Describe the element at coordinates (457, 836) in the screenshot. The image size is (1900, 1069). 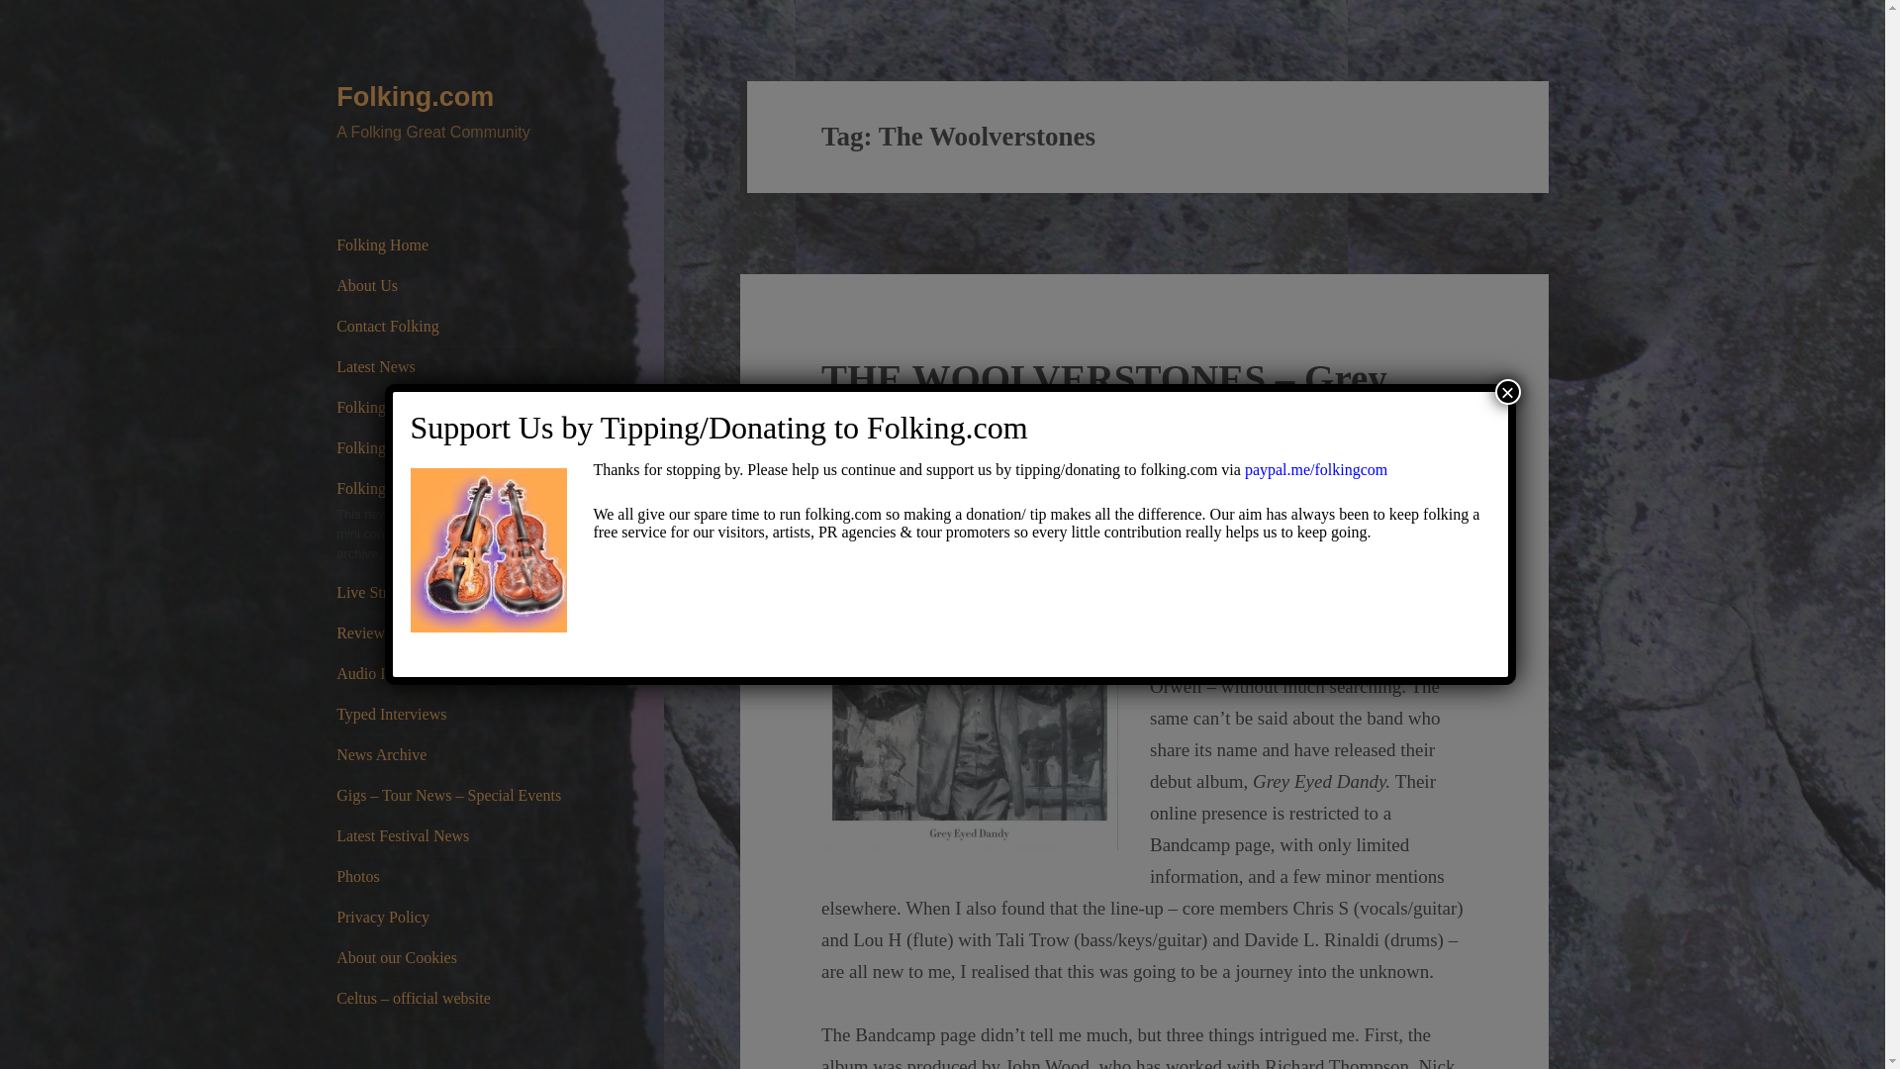
I see `Latest Festival News` at that location.